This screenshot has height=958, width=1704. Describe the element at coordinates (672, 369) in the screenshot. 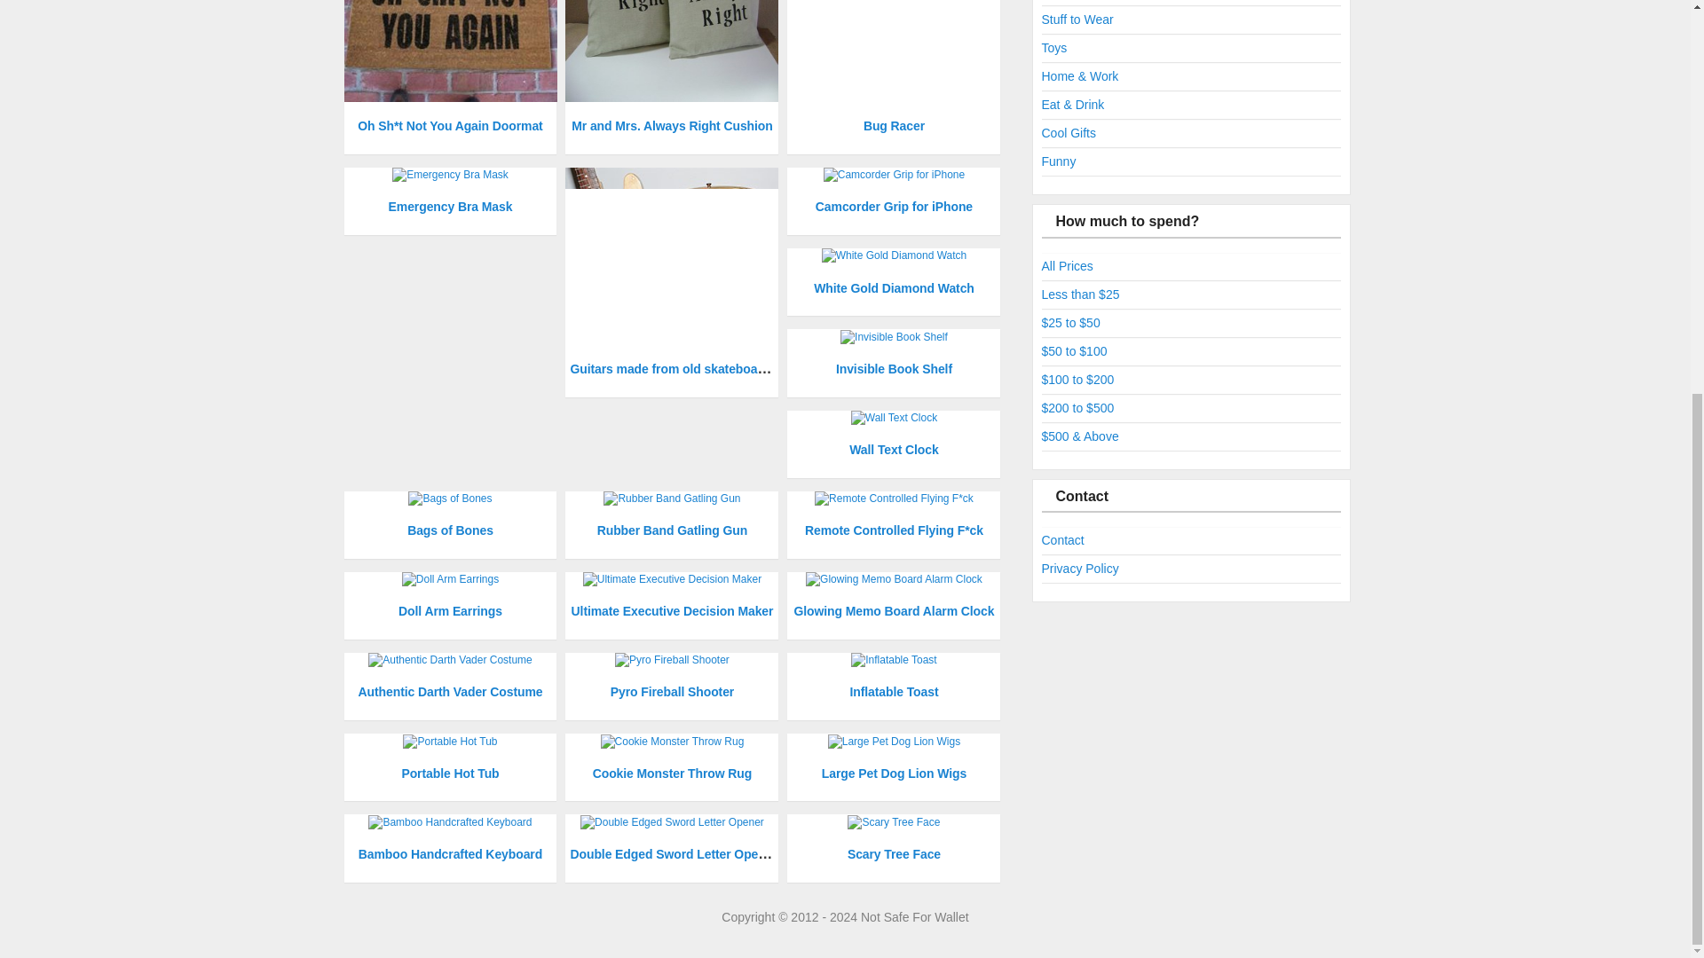

I see `Guitars made from old skateboards` at that location.